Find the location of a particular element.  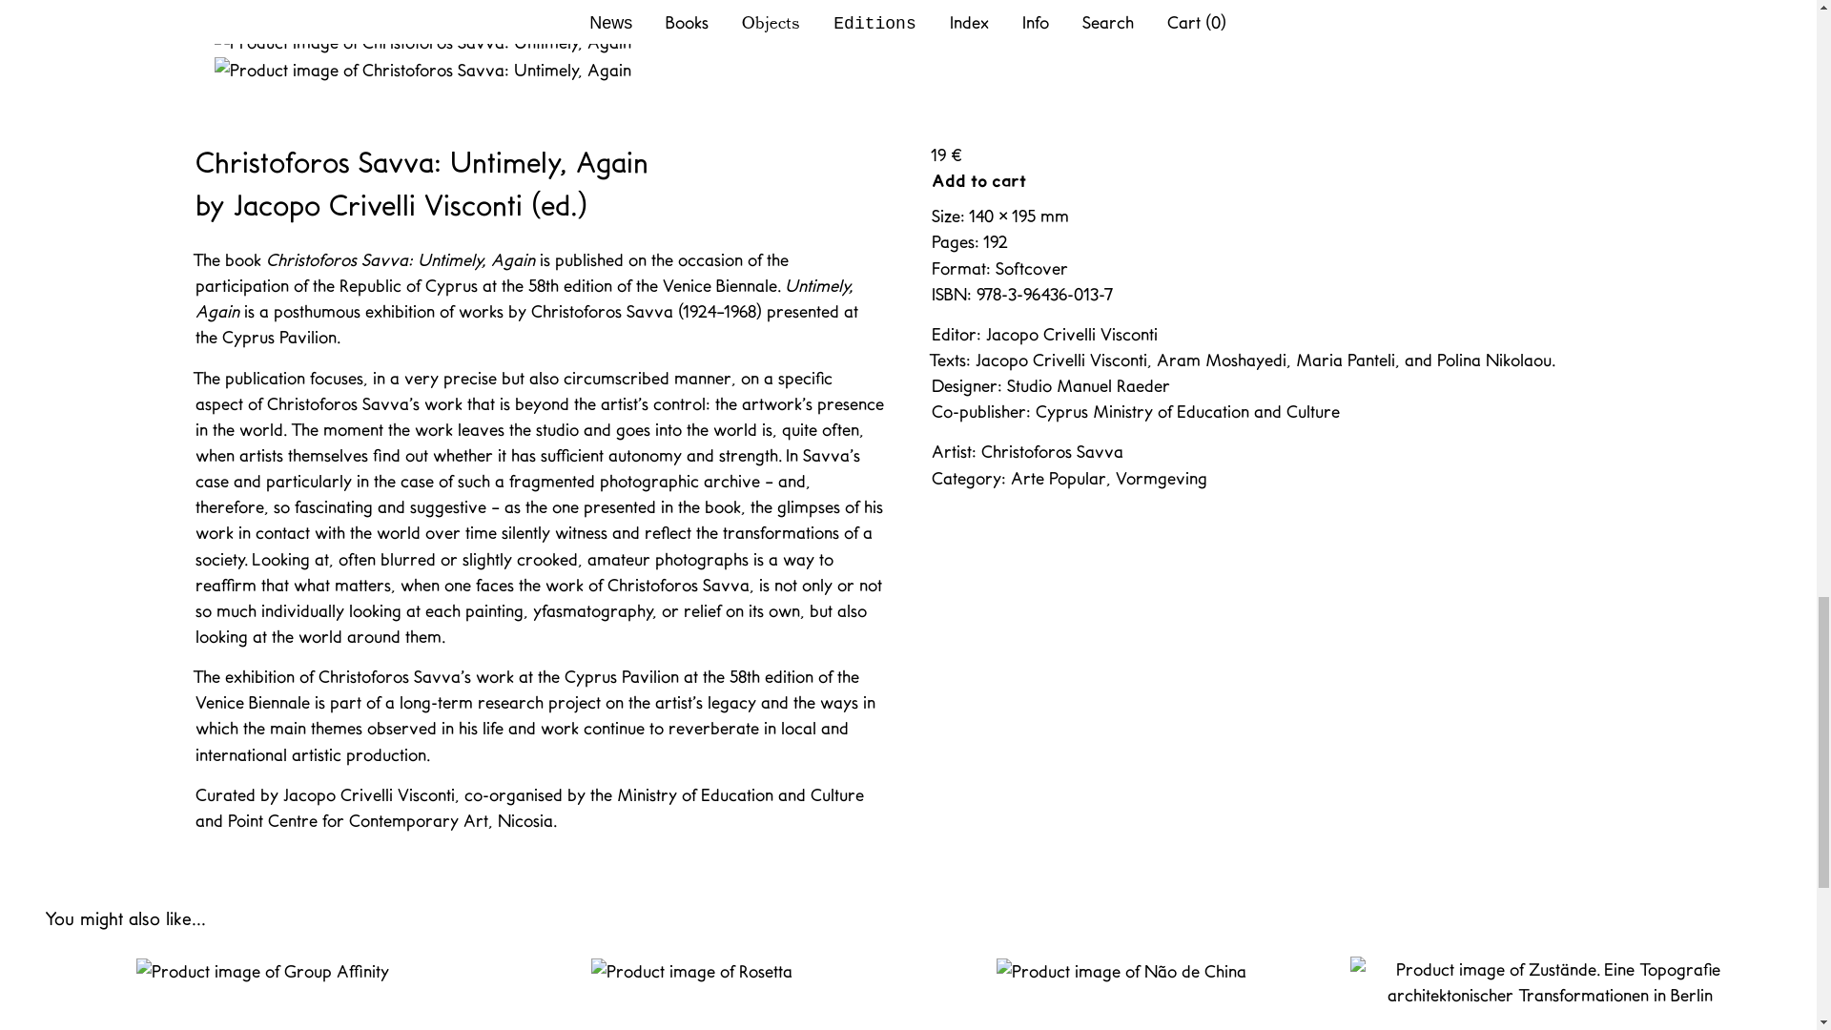

Vormgeving is located at coordinates (1161, 479).